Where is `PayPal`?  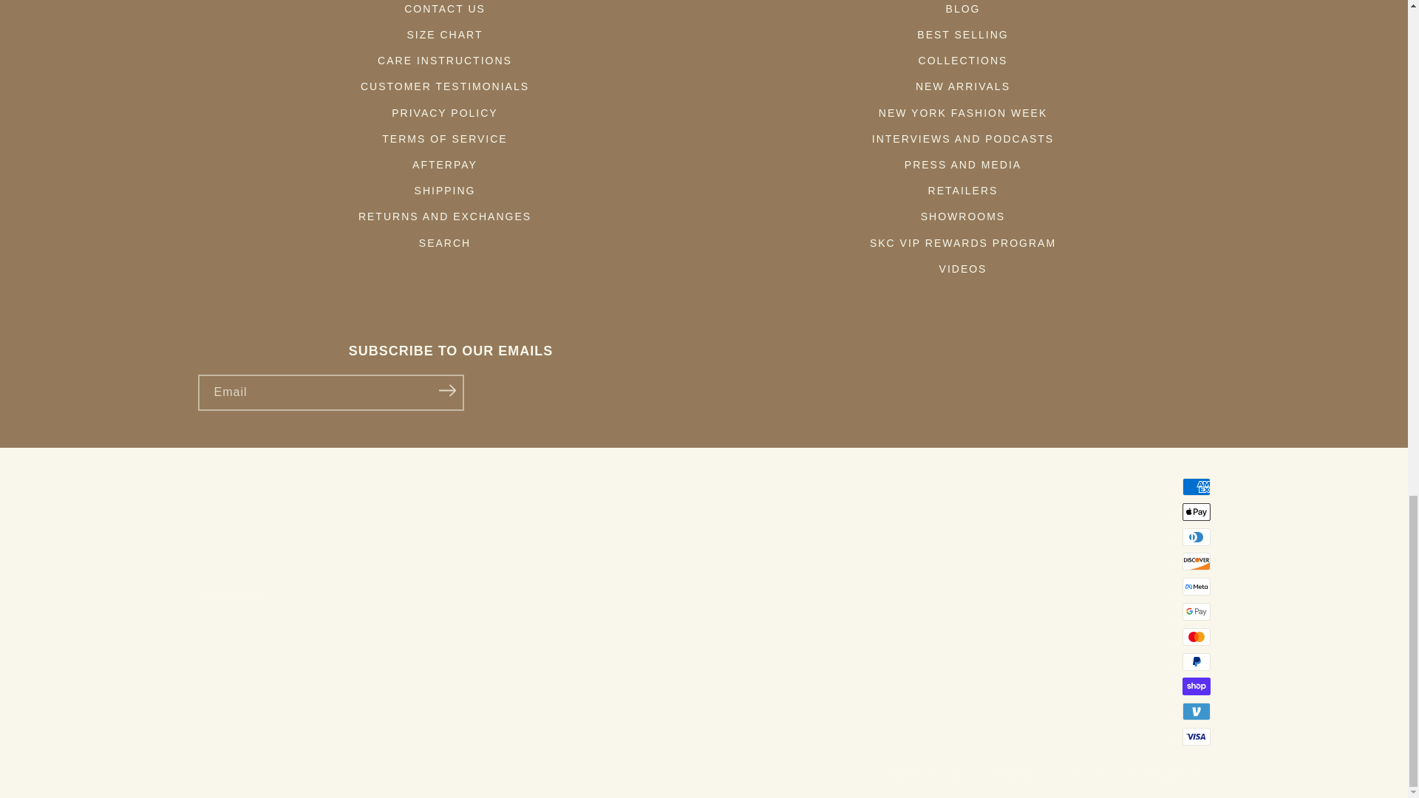 PayPal is located at coordinates (1196, 662).